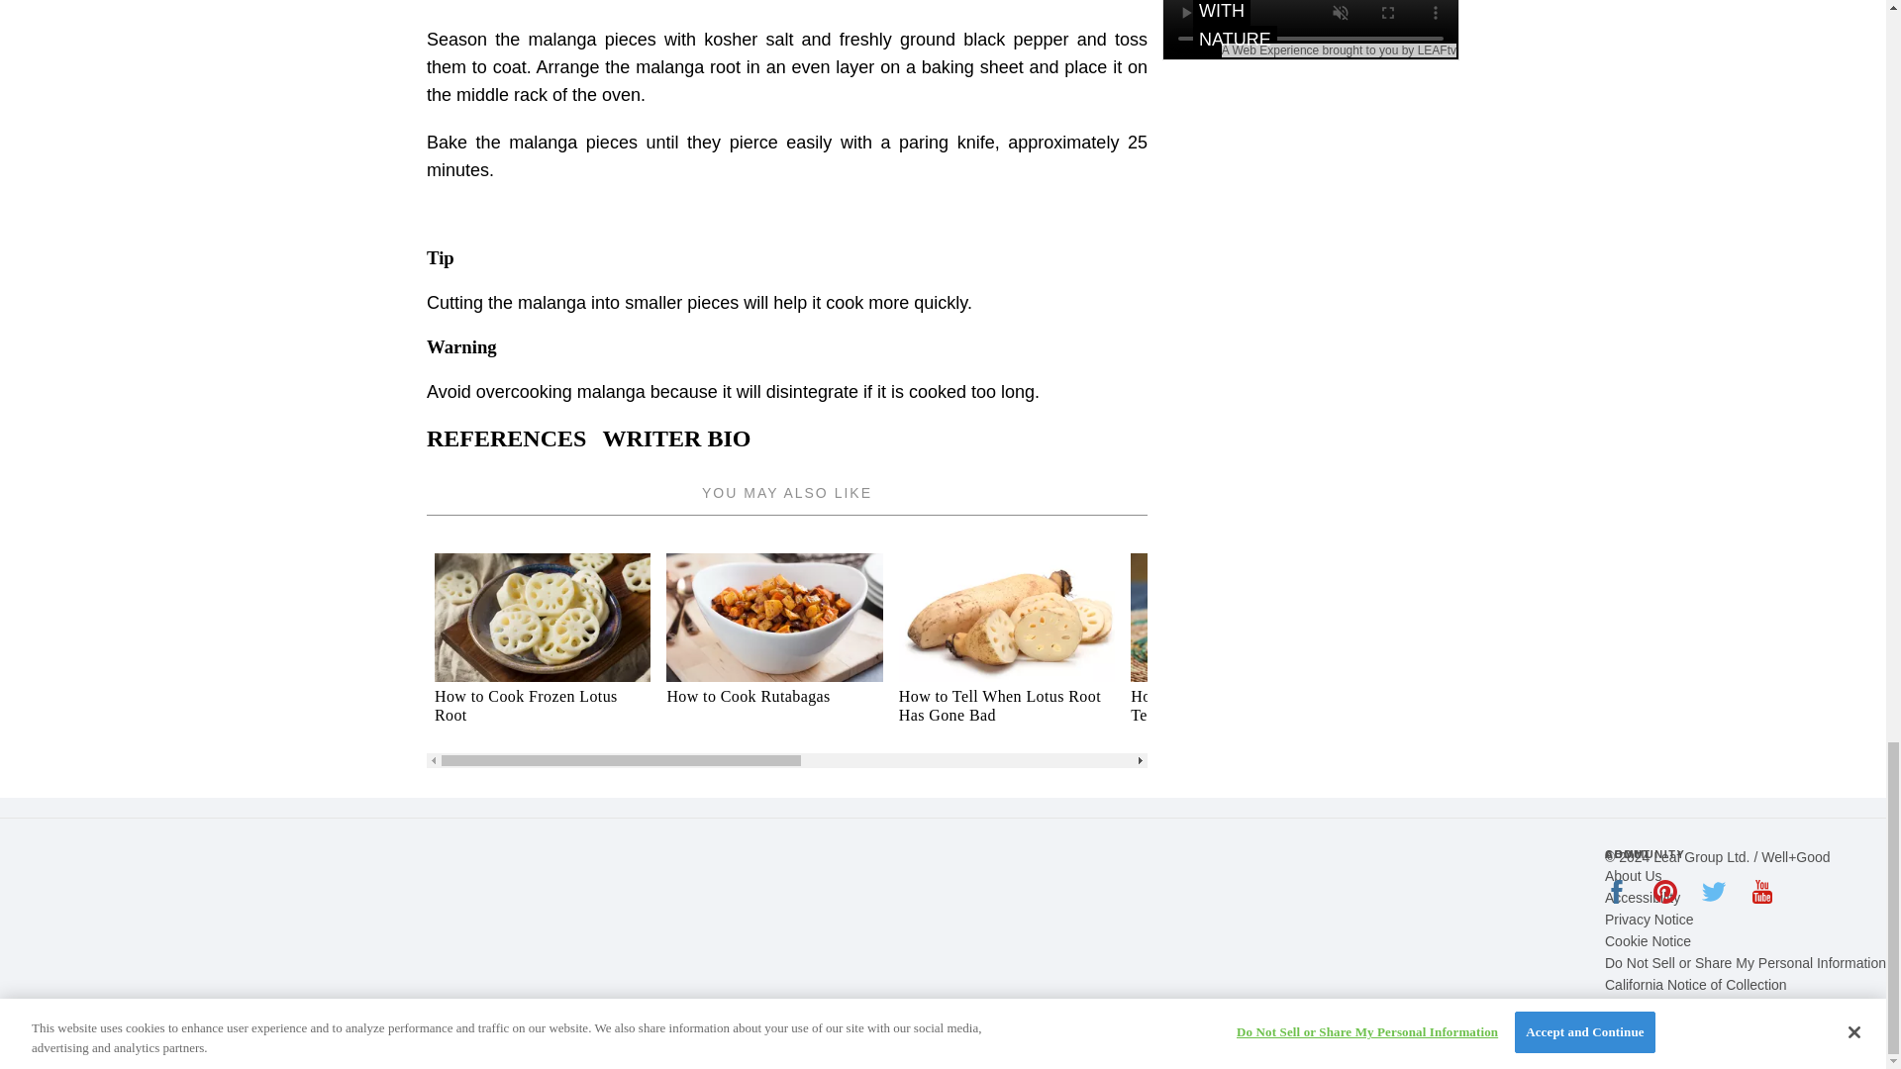  I want to click on How to Cook Frozen Lotus Root, so click(543, 652).